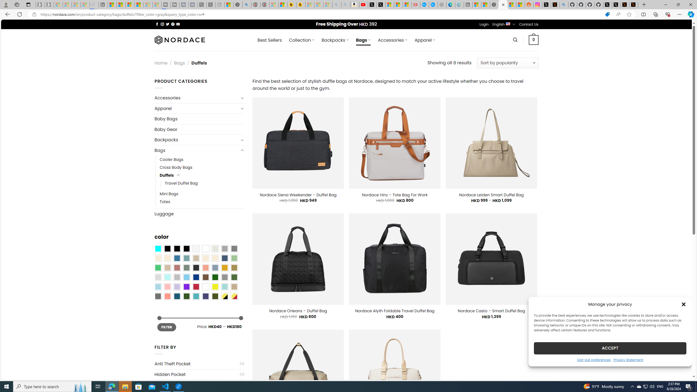 The width and height of the screenshot is (697, 392). I want to click on X Privacy Policy, so click(634, 5).